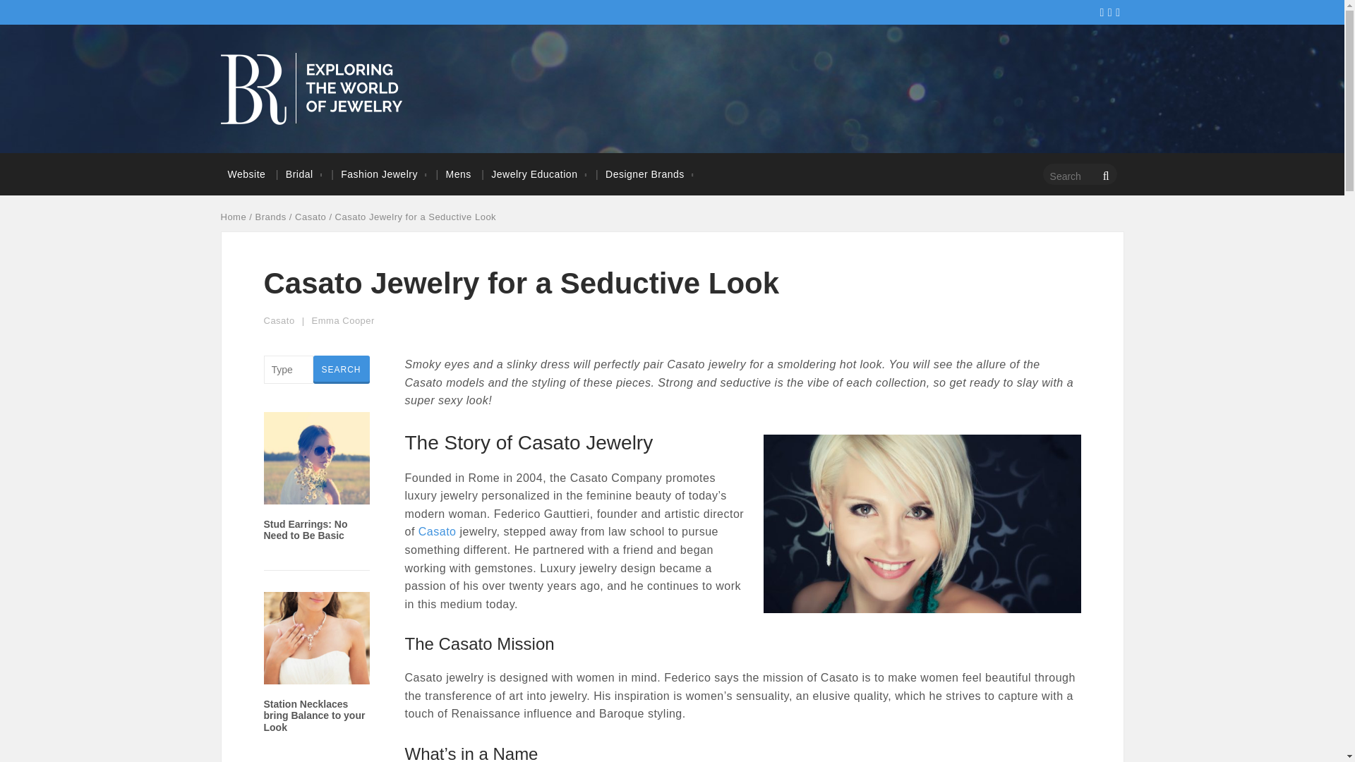 The height and width of the screenshot is (762, 1355). What do you see at coordinates (317, 675) in the screenshot?
I see `Station Necklaces bring Balance to your Look` at bounding box center [317, 675].